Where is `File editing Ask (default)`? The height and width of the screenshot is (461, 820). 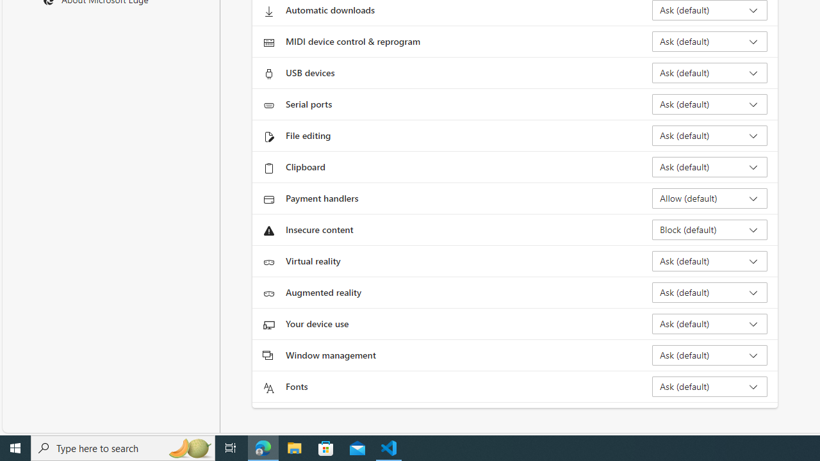 File editing Ask (default) is located at coordinates (710, 136).